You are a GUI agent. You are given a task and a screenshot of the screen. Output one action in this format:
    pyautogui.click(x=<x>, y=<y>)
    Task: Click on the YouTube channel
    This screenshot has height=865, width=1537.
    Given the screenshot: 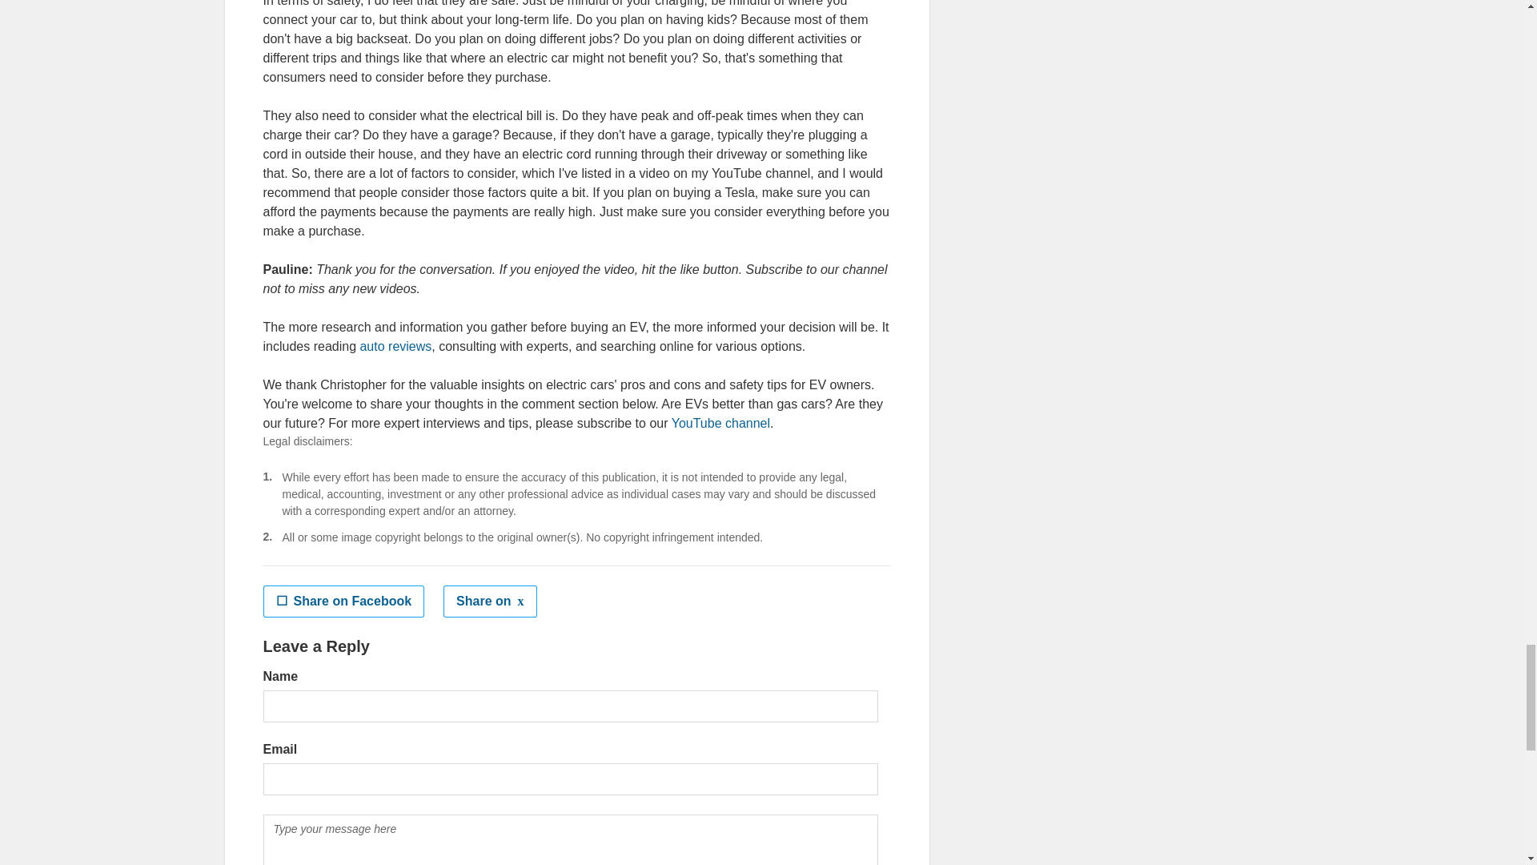 What is the action you would take?
    pyautogui.click(x=720, y=423)
    